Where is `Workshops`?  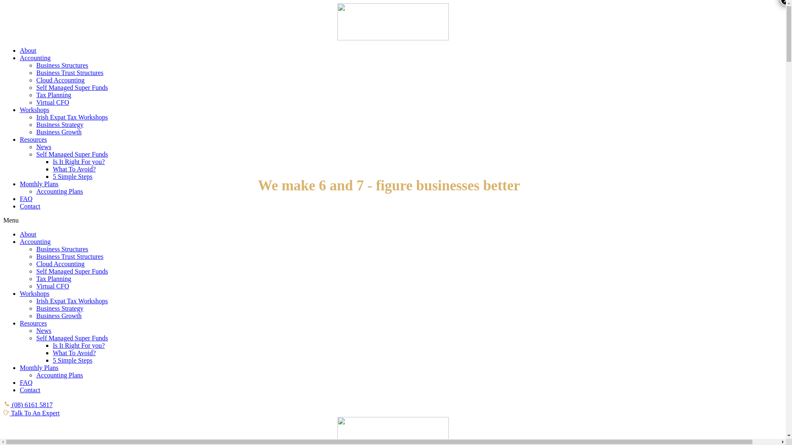 Workshops is located at coordinates (35, 293).